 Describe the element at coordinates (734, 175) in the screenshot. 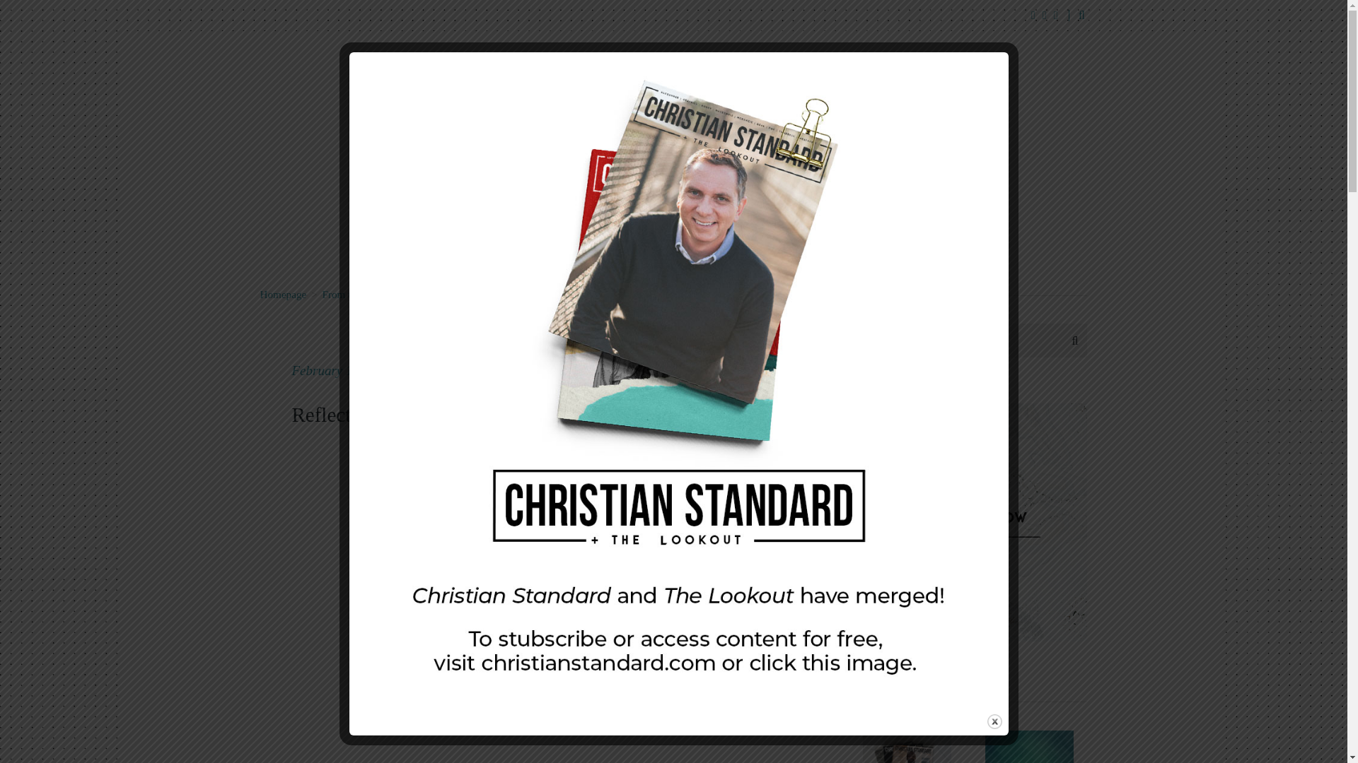

I see `Print Subscriptions` at that location.